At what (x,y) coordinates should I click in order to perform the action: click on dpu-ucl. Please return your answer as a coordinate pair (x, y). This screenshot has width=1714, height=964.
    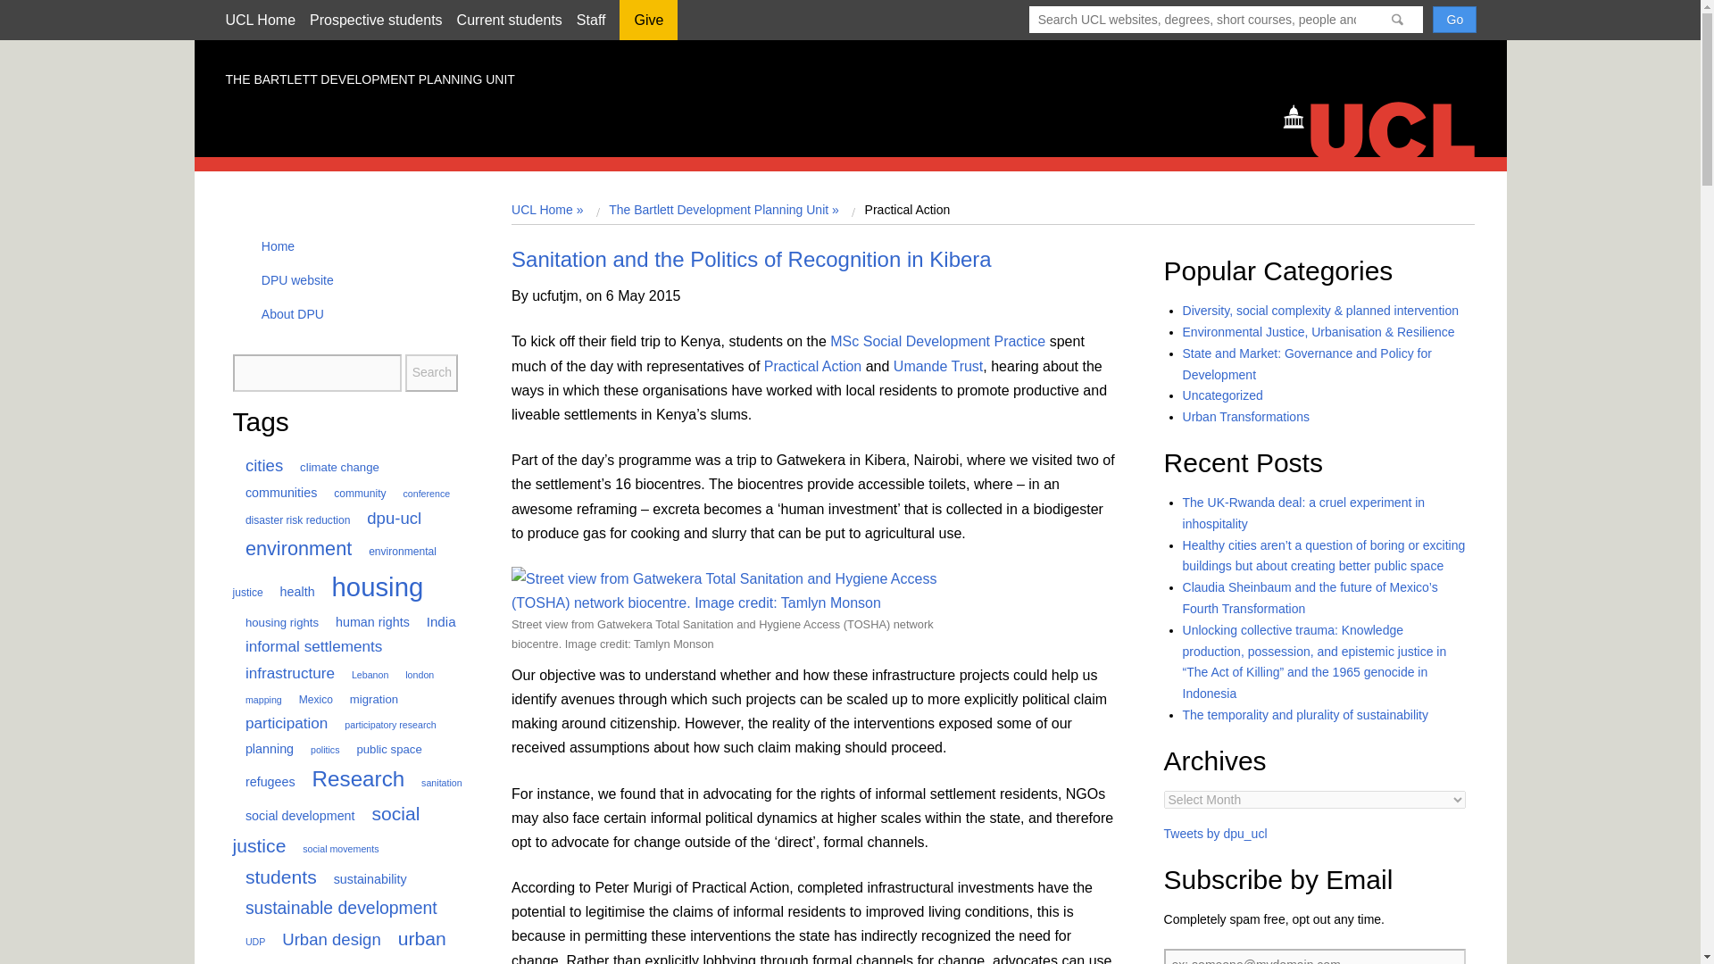
    Looking at the image, I should click on (387, 518).